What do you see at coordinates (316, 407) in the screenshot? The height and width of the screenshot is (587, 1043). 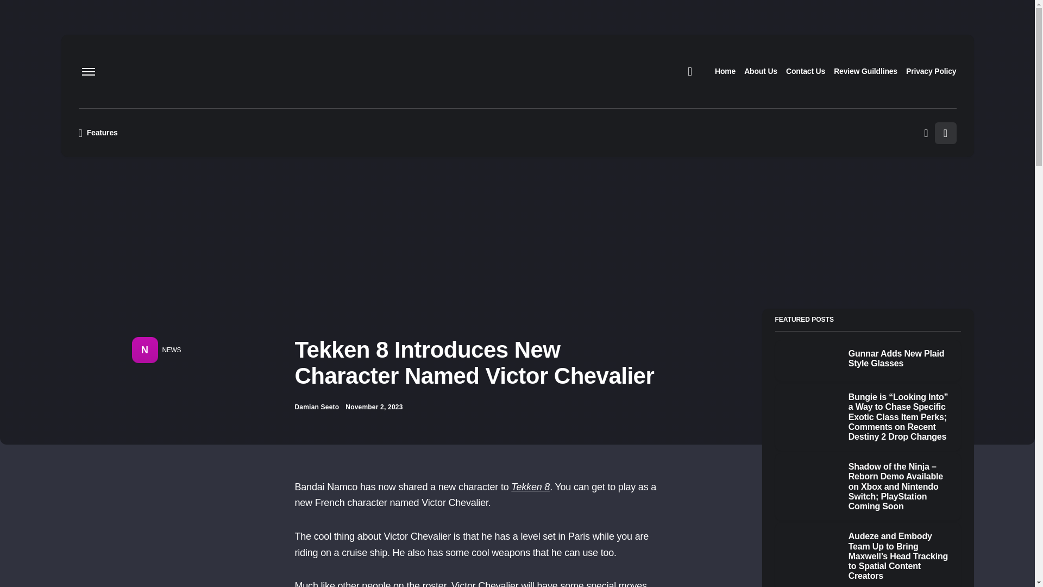 I see `View all posts by Damian Seeto` at bounding box center [316, 407].